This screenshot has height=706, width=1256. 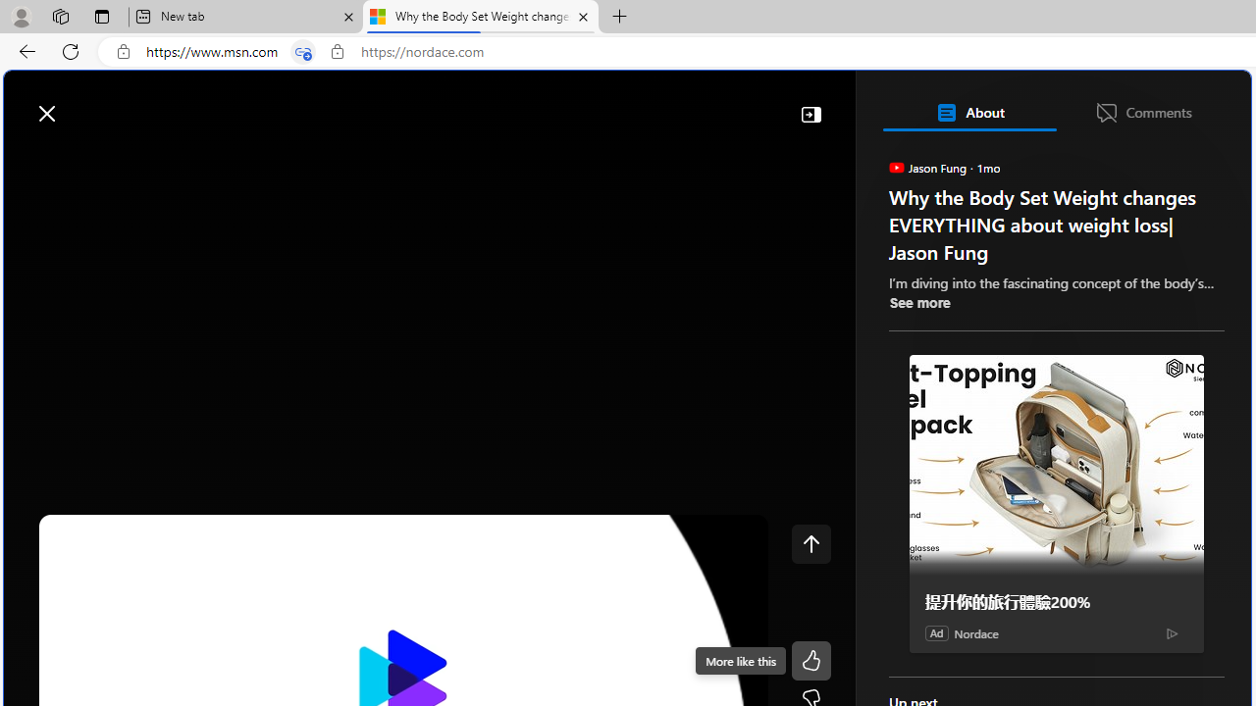 What do you see at coordinates (84, 104) in the screenshot?
I see `Skip to content` at bounding box center [84, 104].